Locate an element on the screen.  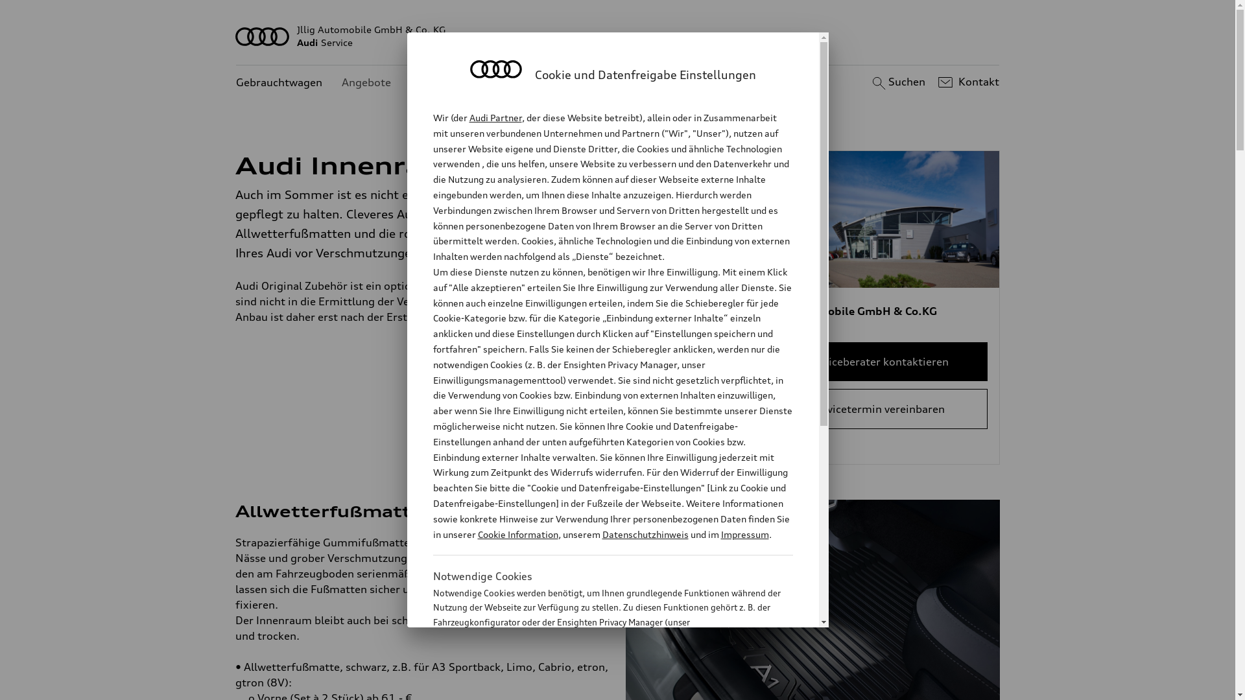
Serviceberater kontaktieren is located at coordinates (878, 362).